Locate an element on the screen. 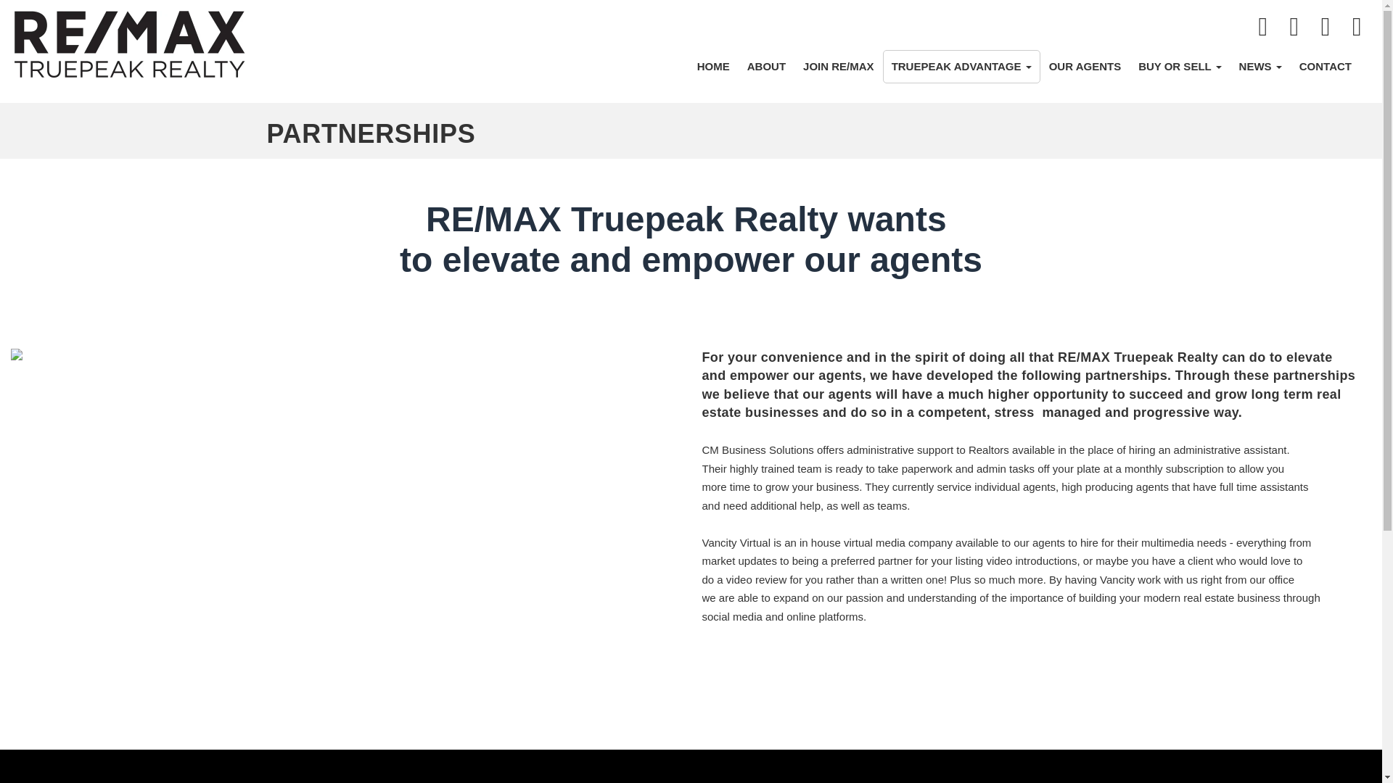  BUY OR SELL is located at coordinates (1180, 67).